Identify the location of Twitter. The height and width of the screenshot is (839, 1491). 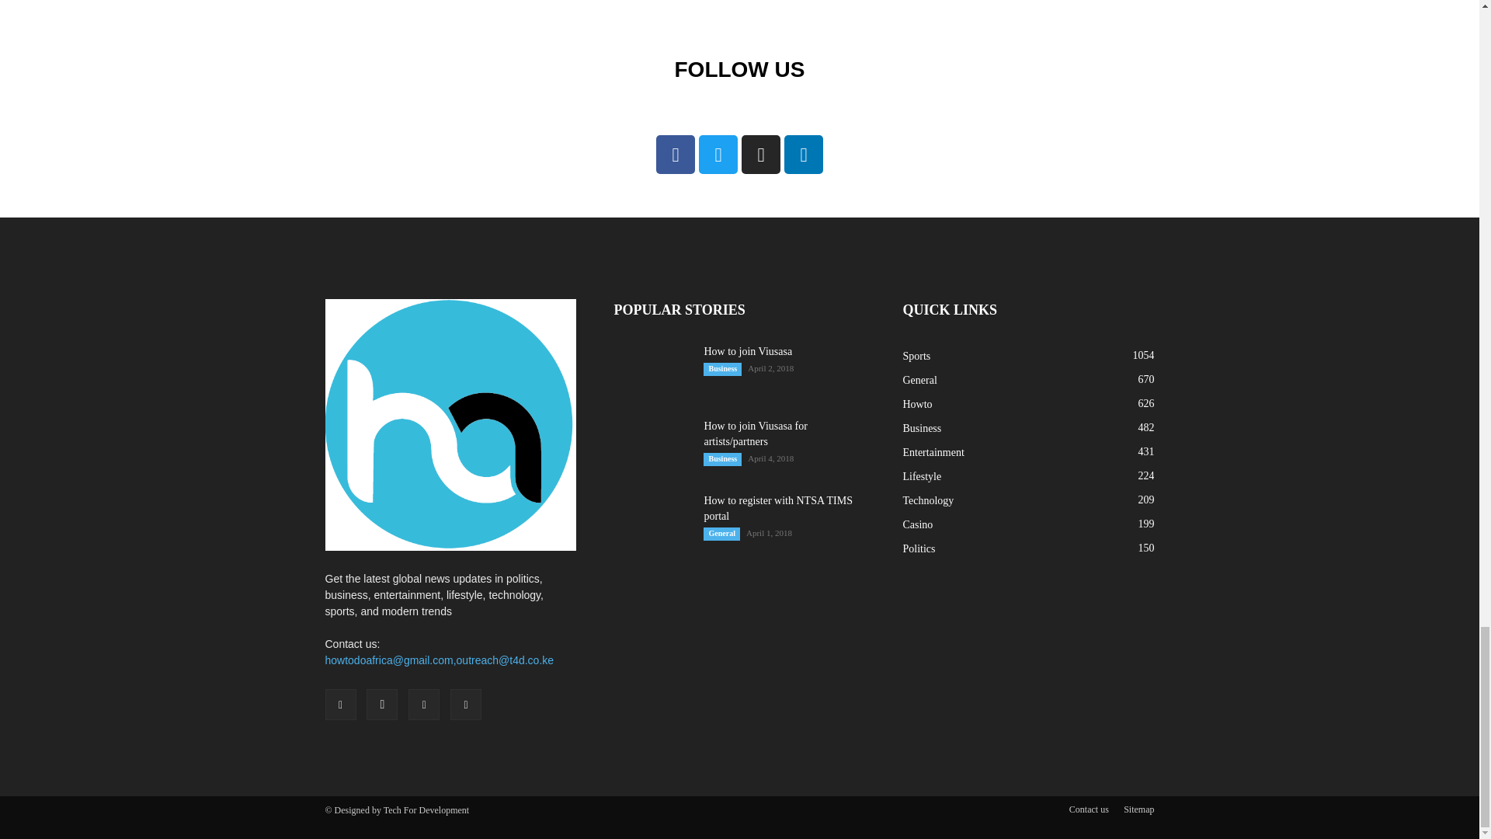
(466, 704).